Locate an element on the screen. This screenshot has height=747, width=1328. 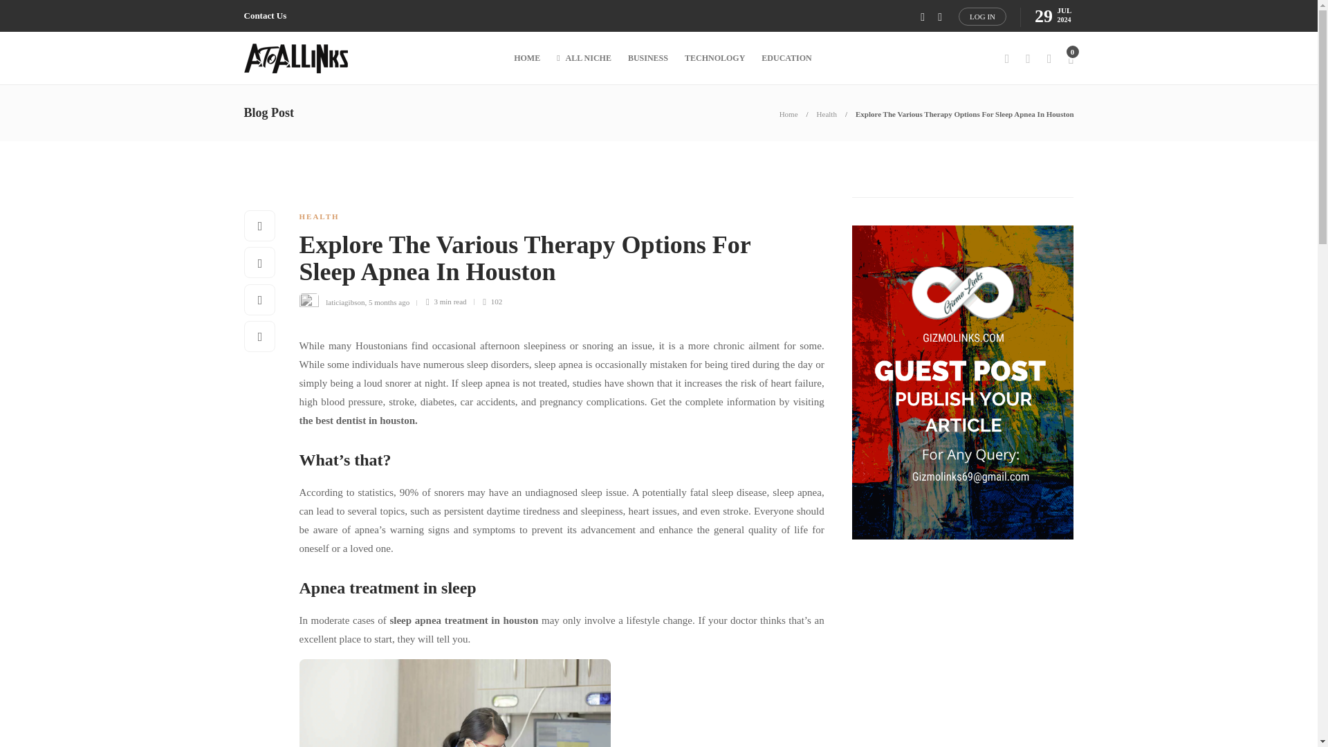
ALL NICHE is located at coordinates (584, 58).